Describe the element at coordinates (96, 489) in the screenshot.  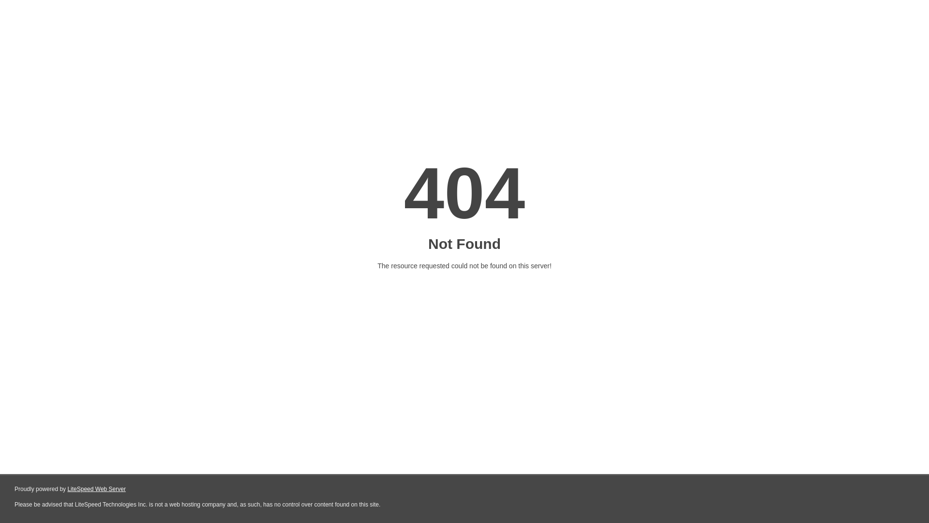
I see `LiteSpeed Web Server` at that location.